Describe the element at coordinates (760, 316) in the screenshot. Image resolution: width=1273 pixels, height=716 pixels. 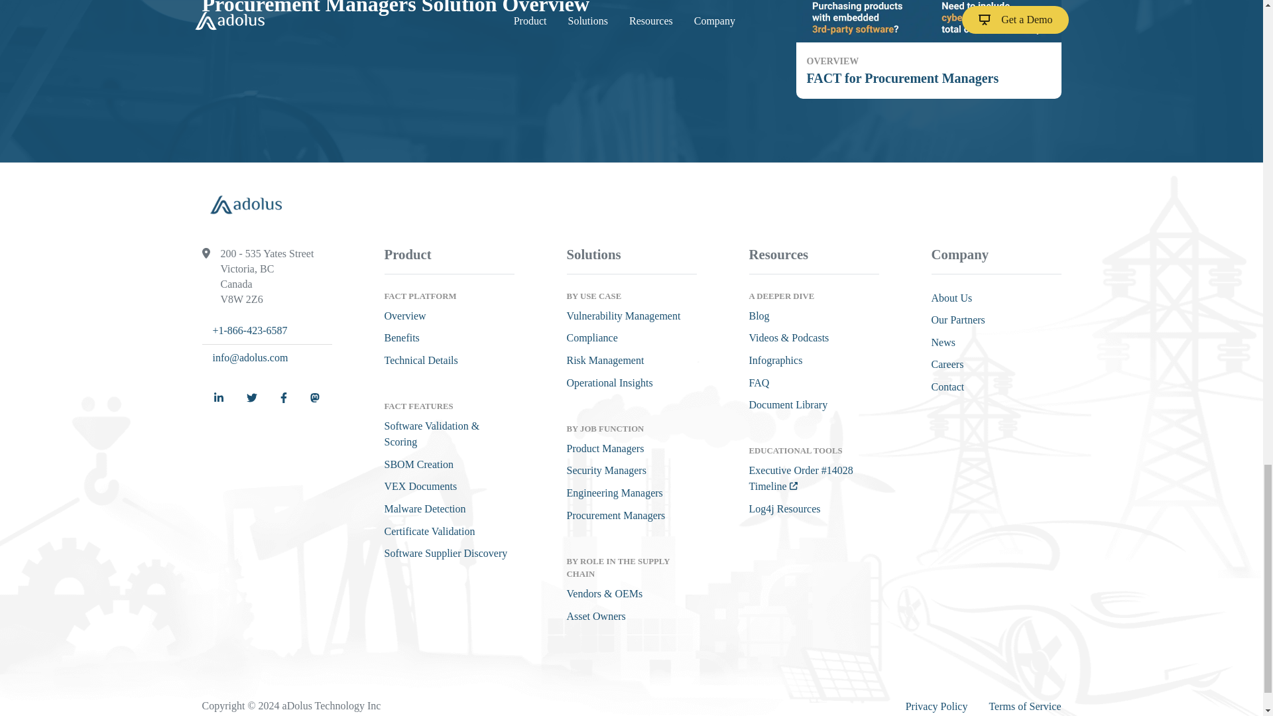
I see `Blog` at that location.